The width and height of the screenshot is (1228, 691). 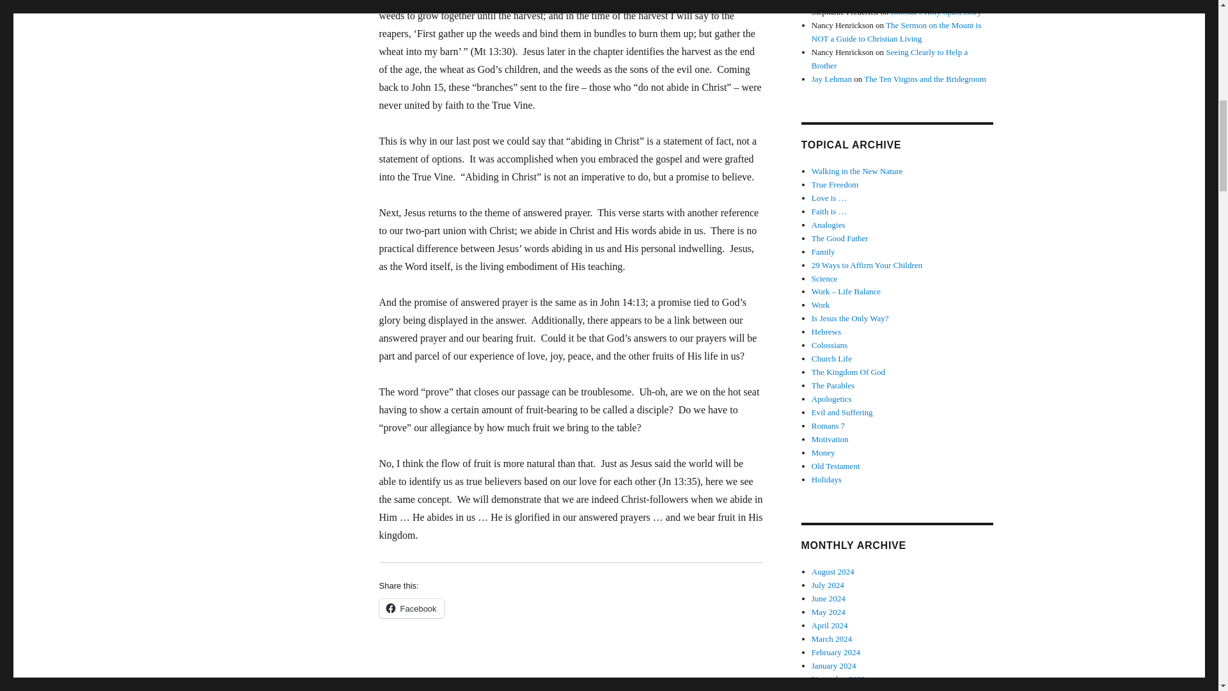 I want to click on True Freedom, so click(x=835, y=184).